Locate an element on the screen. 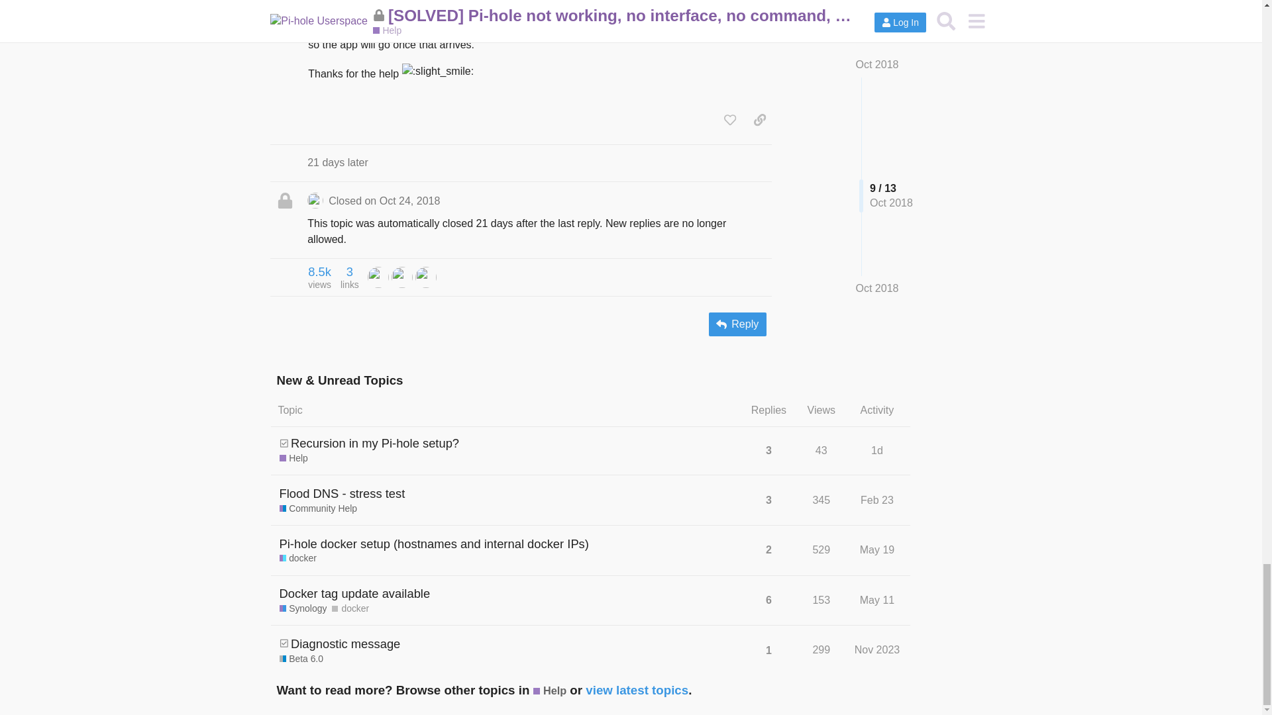 The height and width of the screenshot is (715, 1272). jfb is located at coordinates (401, 276).